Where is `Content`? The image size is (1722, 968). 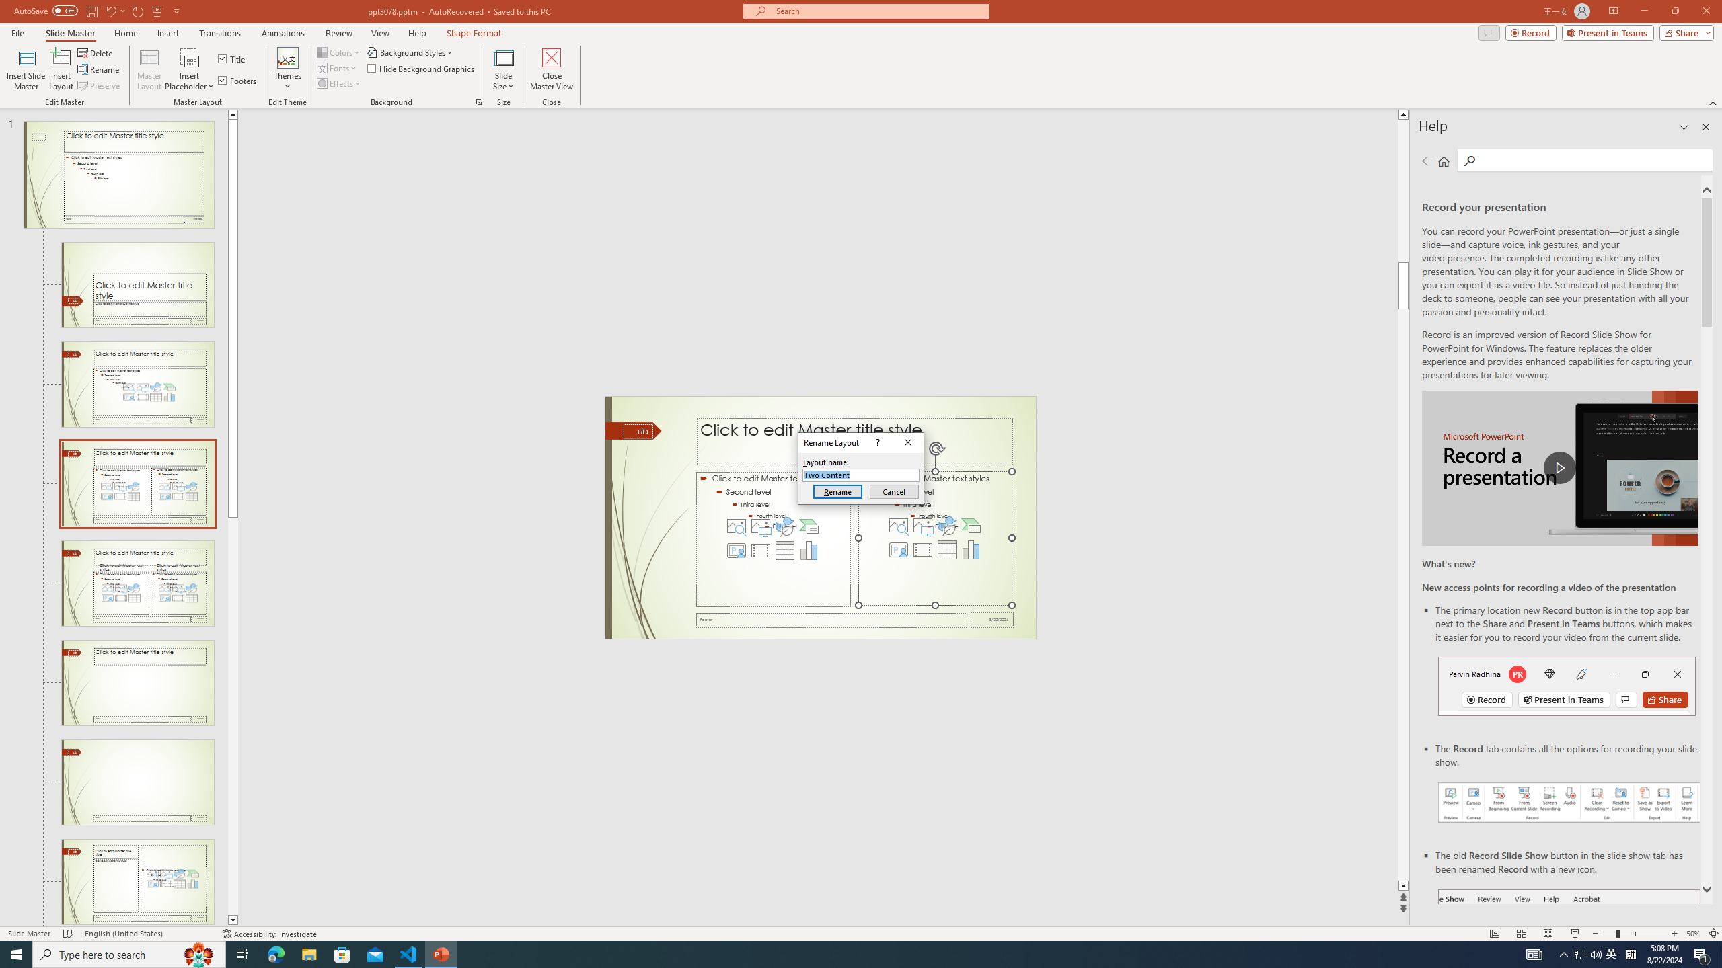
Content is located at coordinates (190, 57).